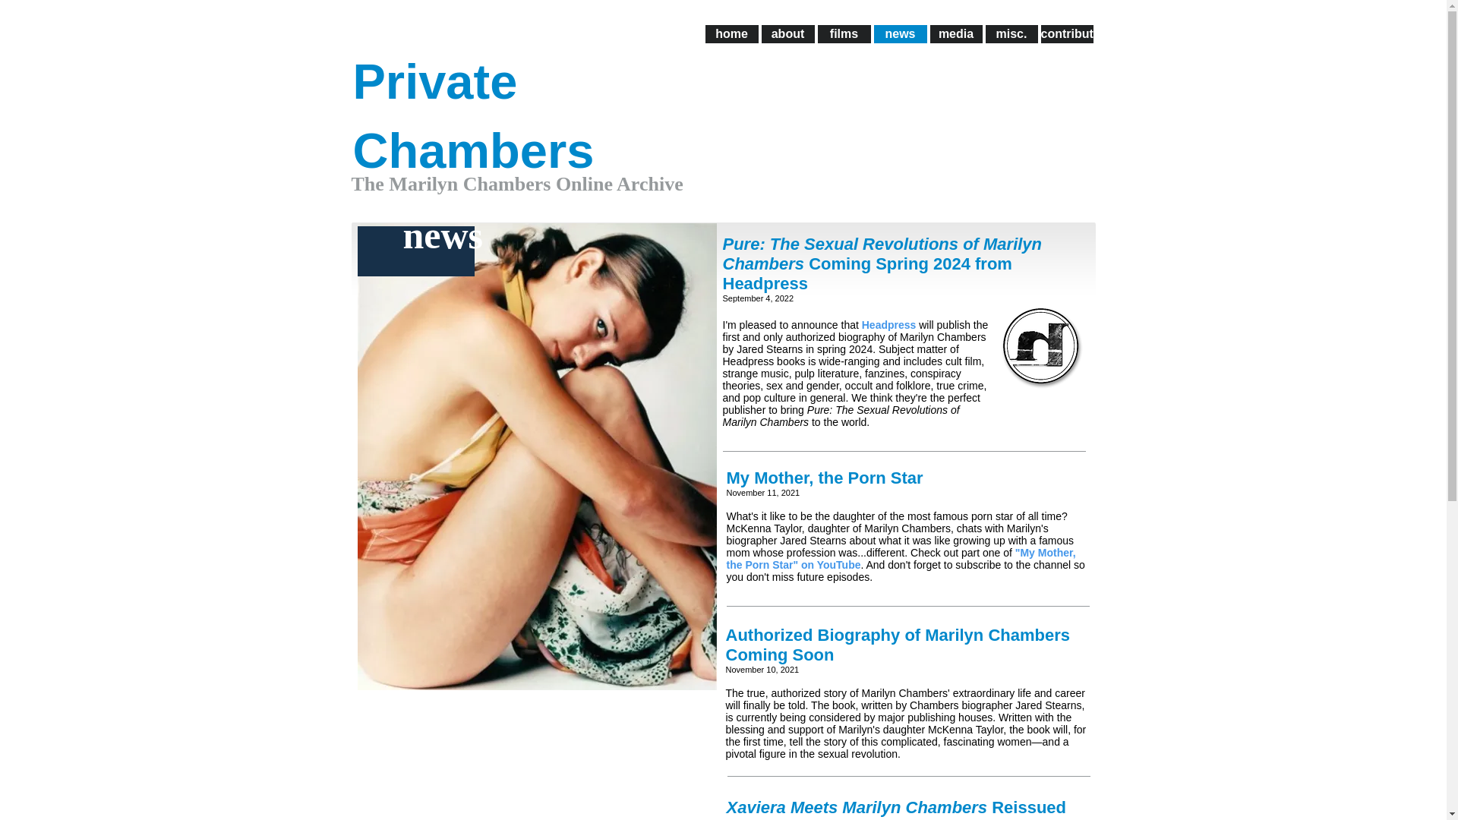  Describe the element at coordinates (1066, 34) in the screenshot. I see `contribute` at that location.